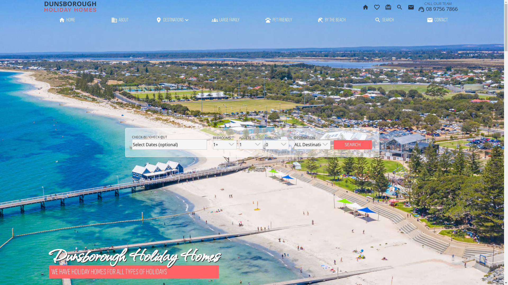  I want to click on email, so click(412, 5).